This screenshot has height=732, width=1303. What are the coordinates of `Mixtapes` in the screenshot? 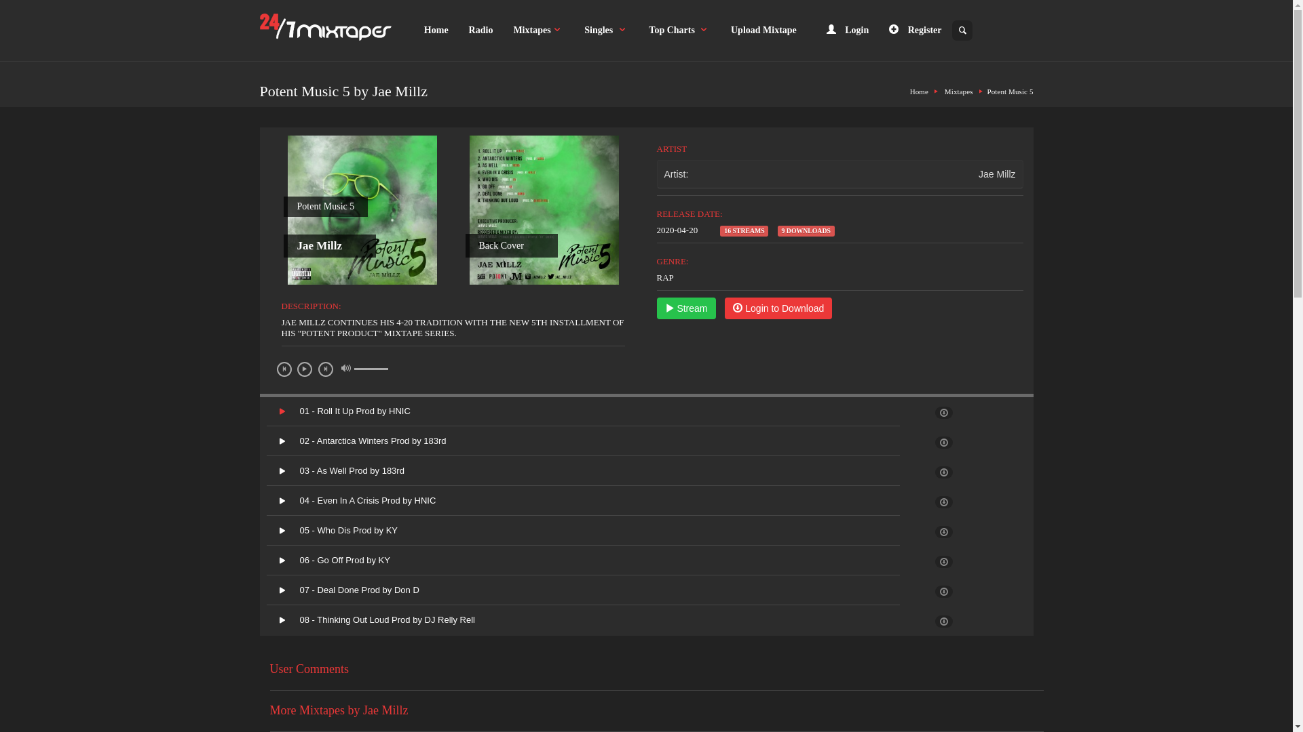 It's located at (959, 91).